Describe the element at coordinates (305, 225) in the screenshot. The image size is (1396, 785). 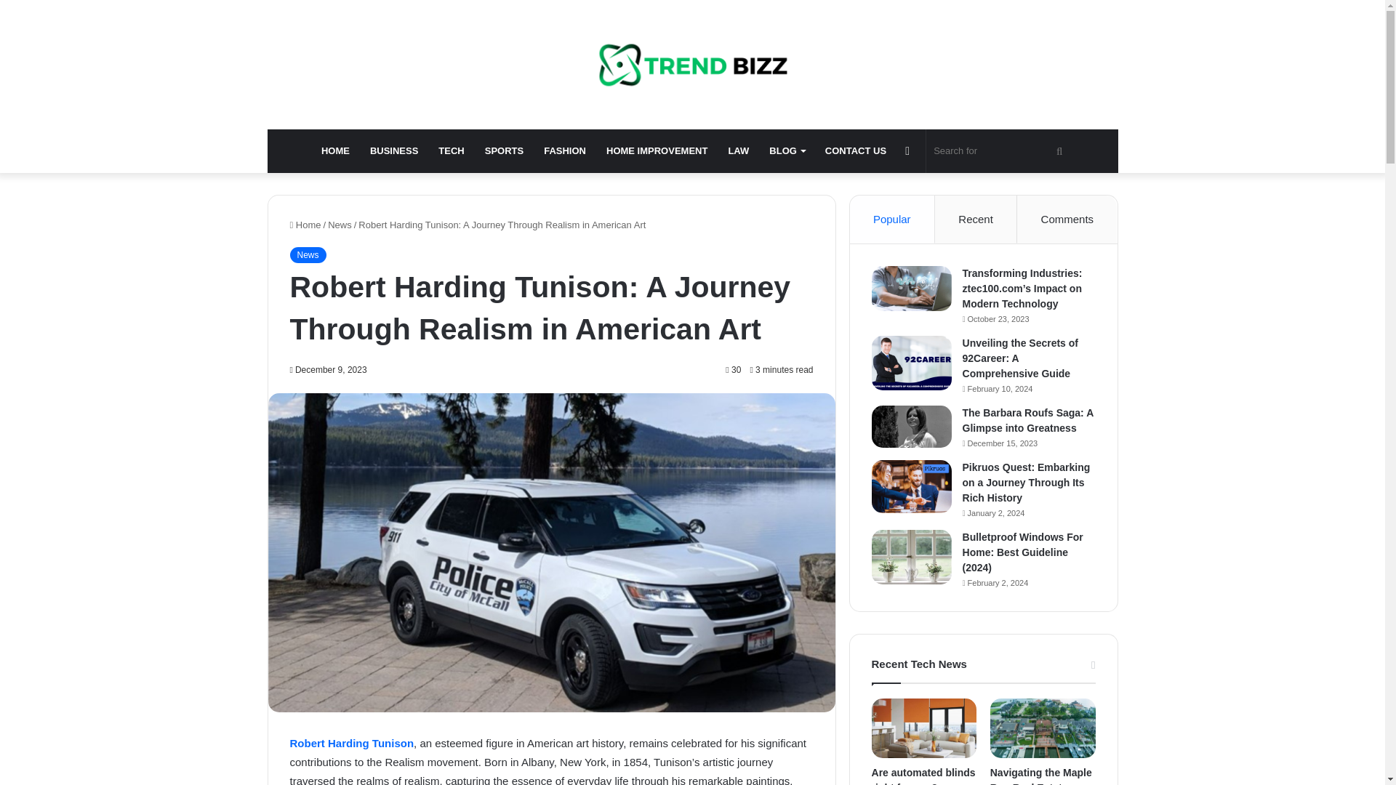
I see `Home` at that location.